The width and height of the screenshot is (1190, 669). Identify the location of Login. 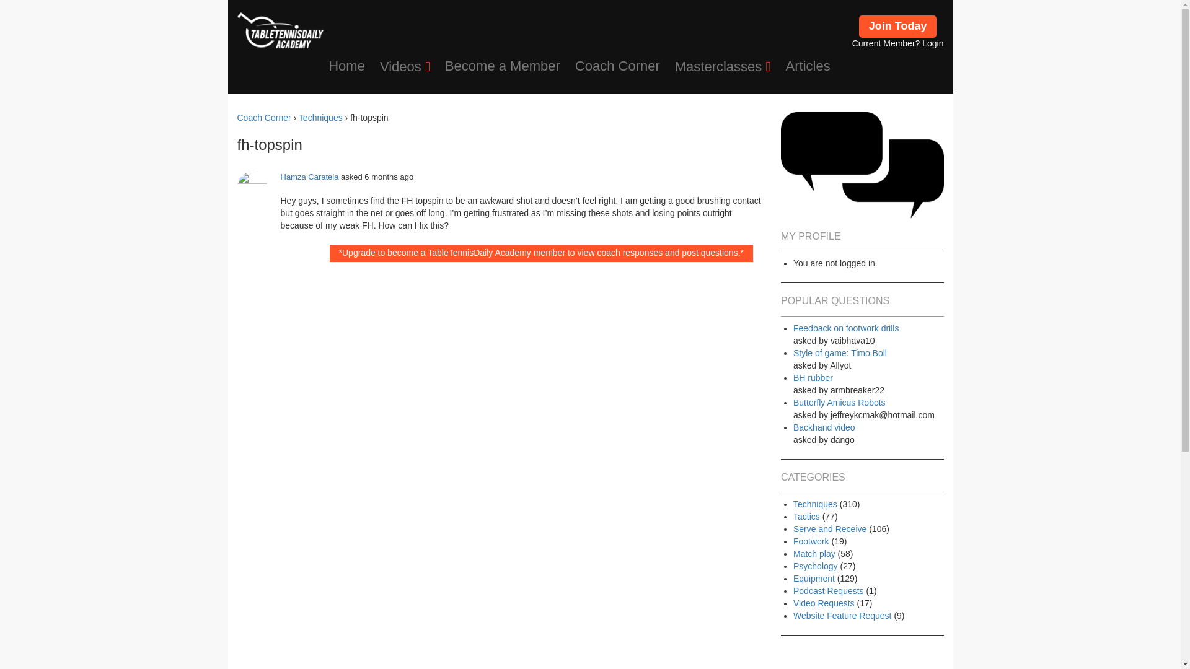
(933, 43).